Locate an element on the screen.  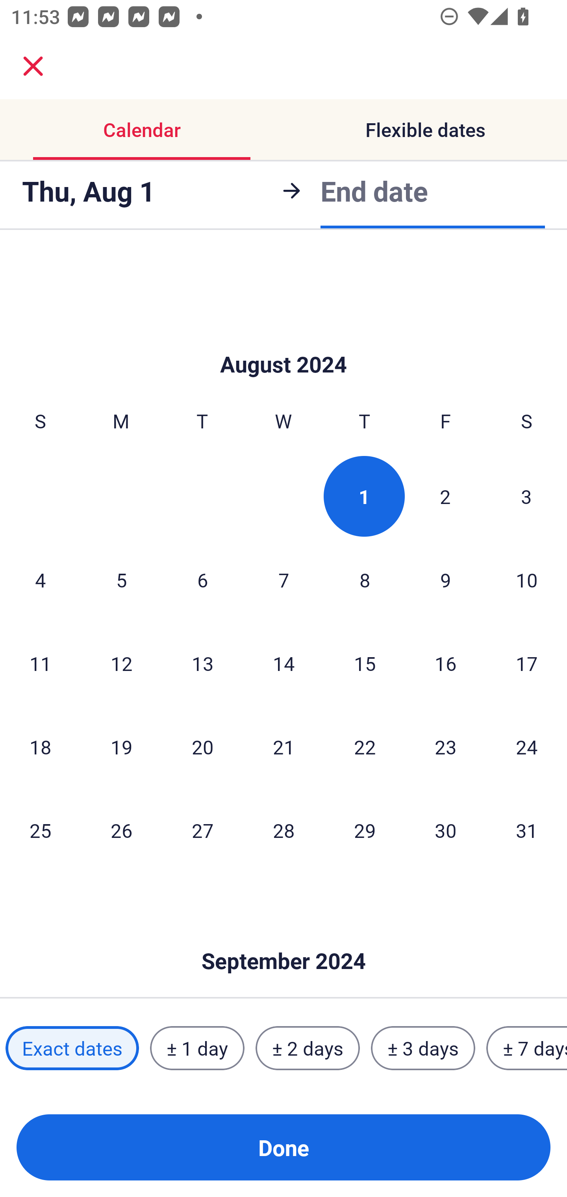
8 Thursday, August 8, 2024 is located at coordinates (365, 580).